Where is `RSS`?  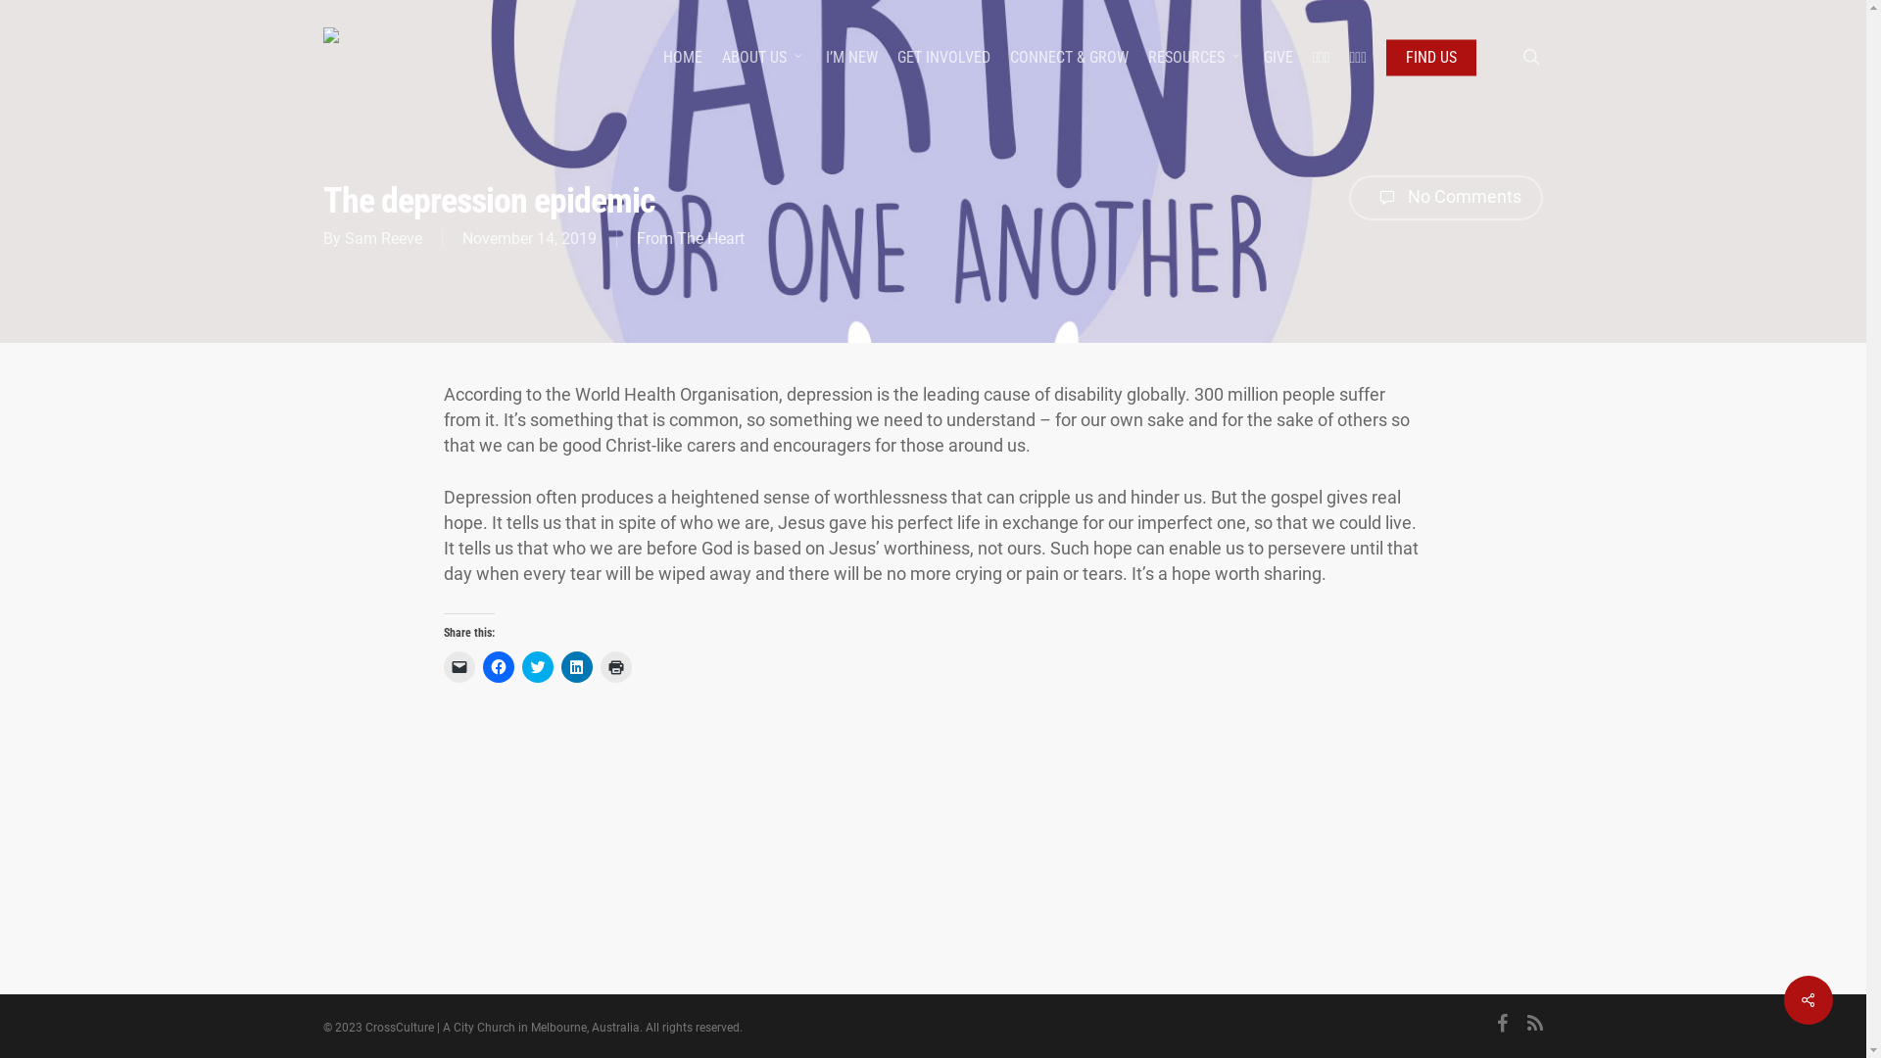 RSS is located at coordinates (1535, 1026).